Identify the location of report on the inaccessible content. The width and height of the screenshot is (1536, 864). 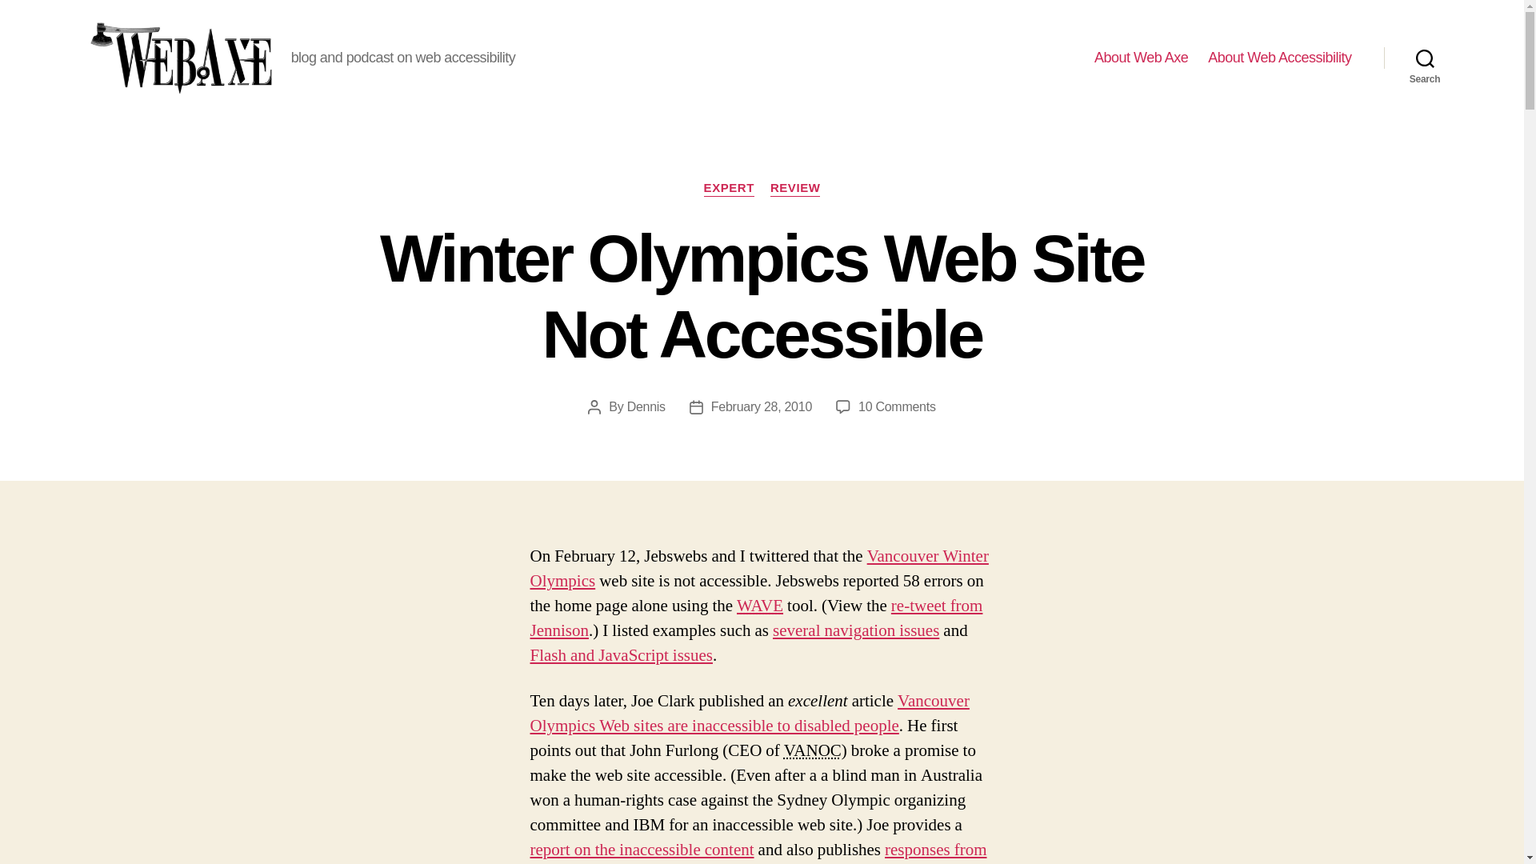
(642, 850).